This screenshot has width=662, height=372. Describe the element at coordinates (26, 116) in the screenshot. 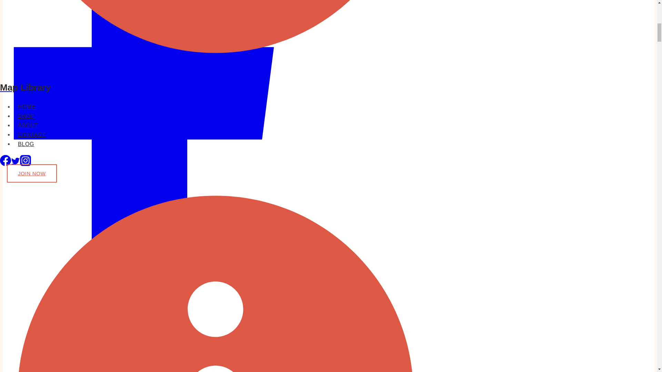

I see `SHOP` at that location.